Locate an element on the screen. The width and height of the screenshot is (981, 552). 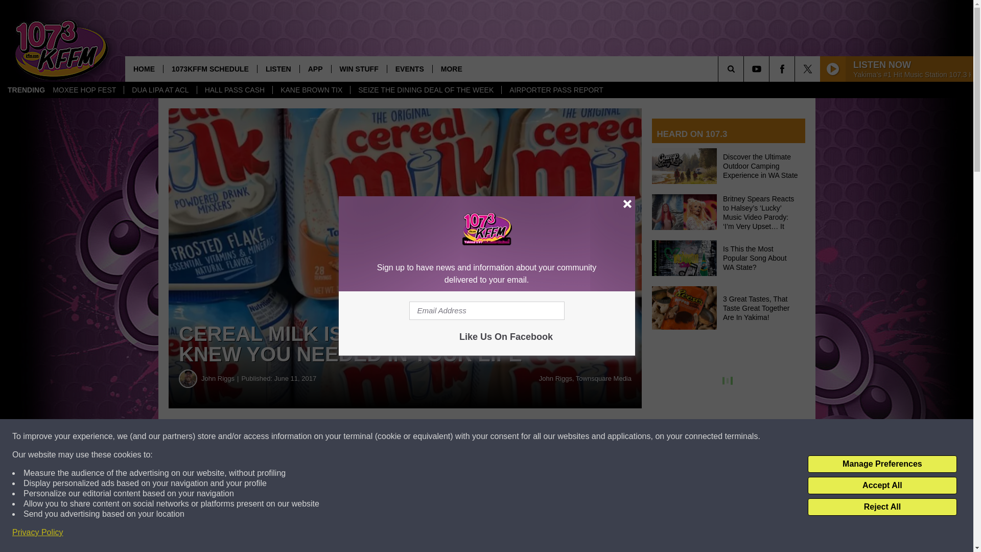
1073KFFM SCHEDULE is located at coordinates (209, 68).